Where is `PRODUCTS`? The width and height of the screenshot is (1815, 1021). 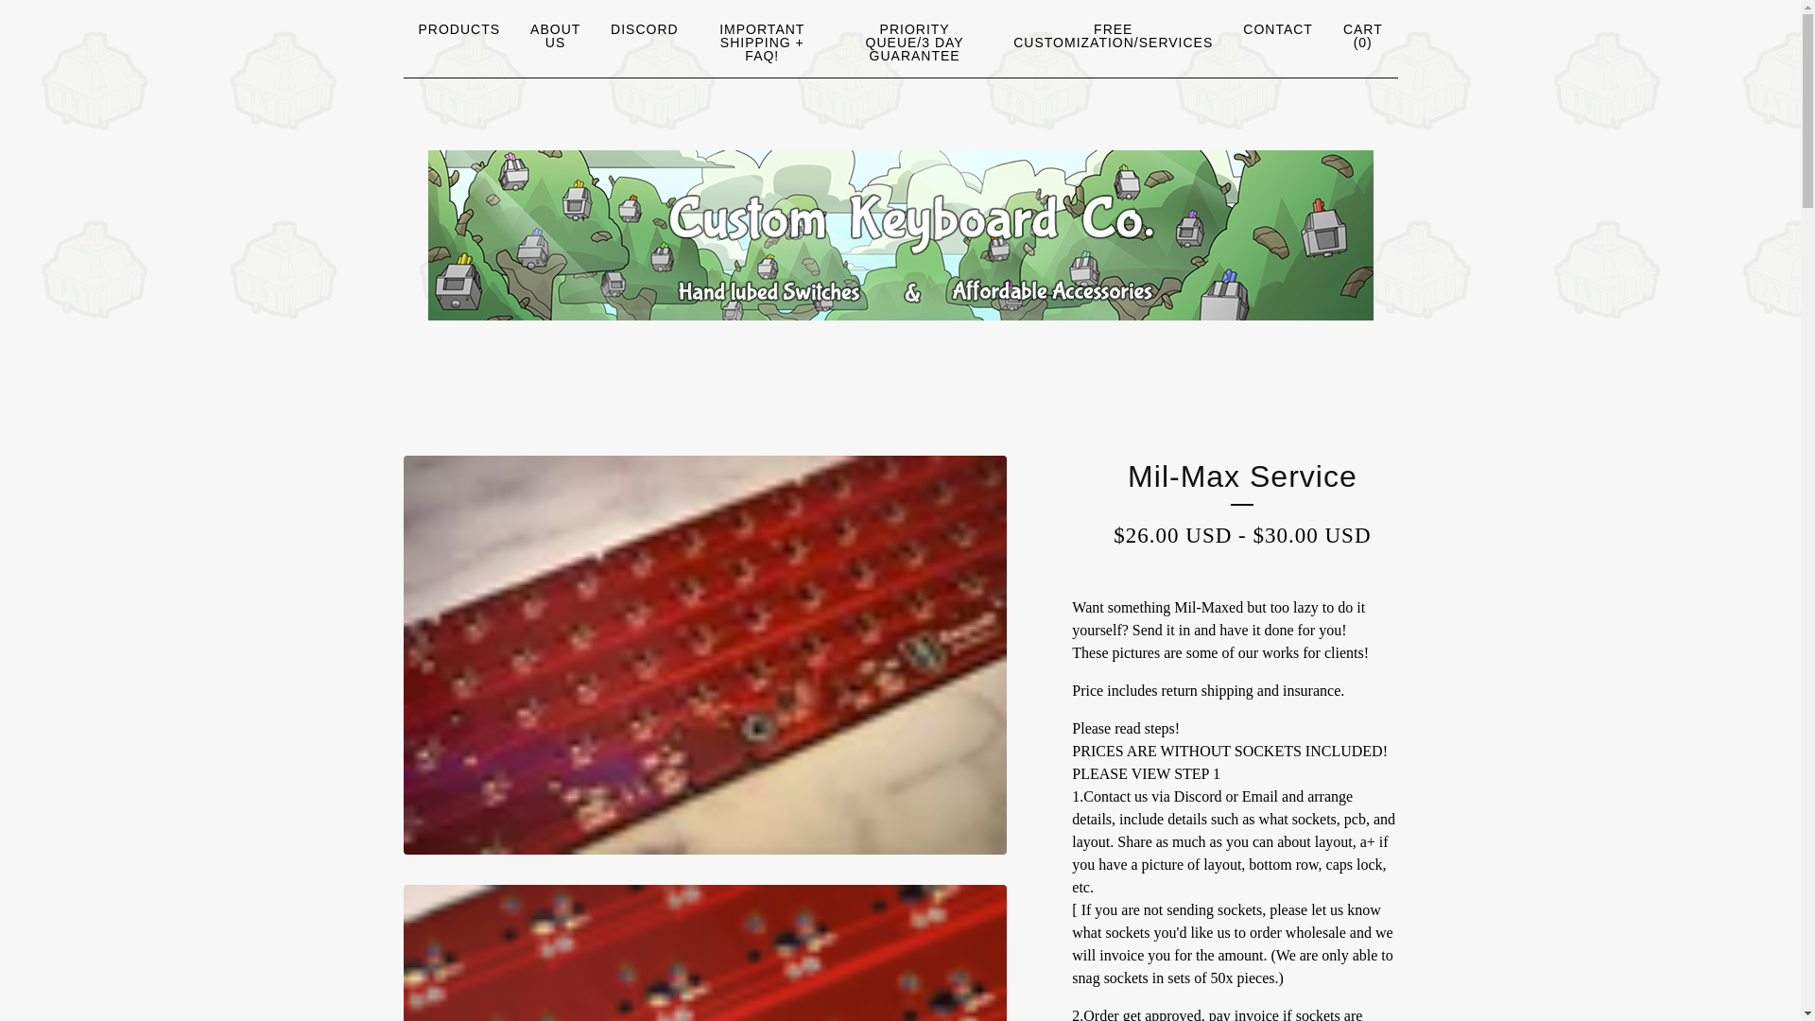 PRODUCTS is located at coordinates (458, 29).